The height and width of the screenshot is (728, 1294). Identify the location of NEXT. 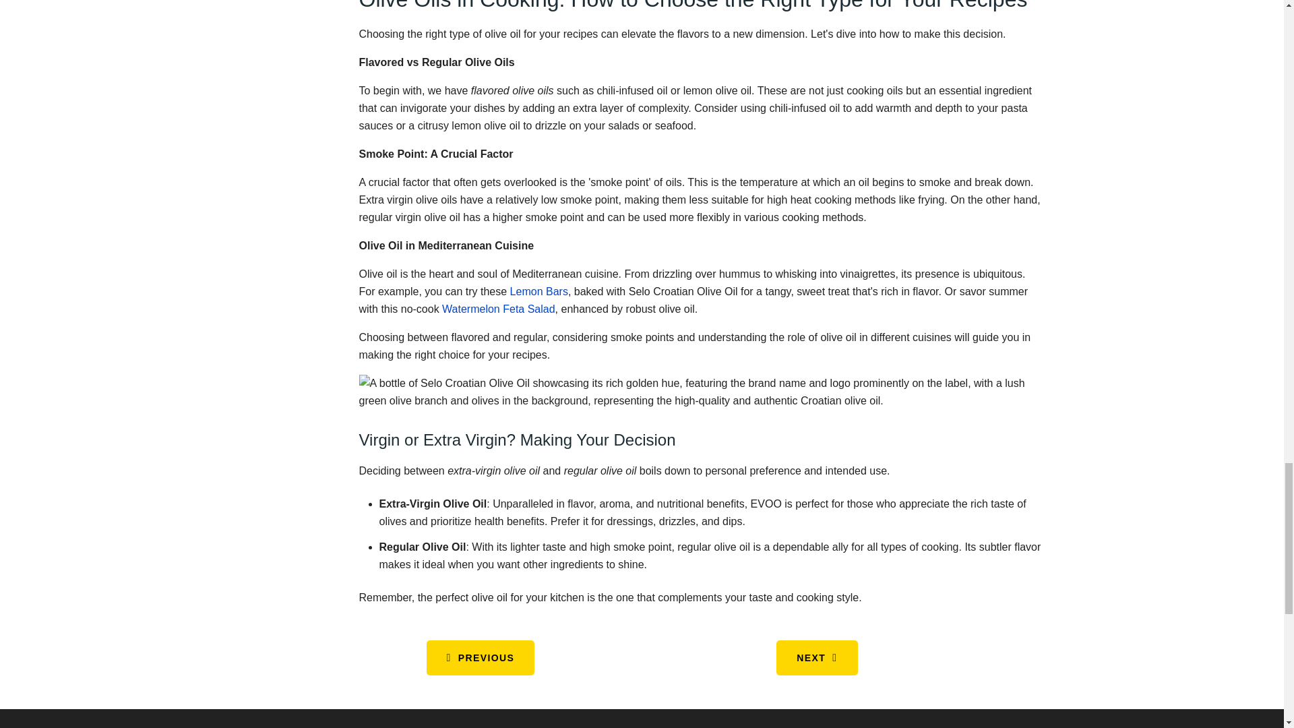
(817, 658).